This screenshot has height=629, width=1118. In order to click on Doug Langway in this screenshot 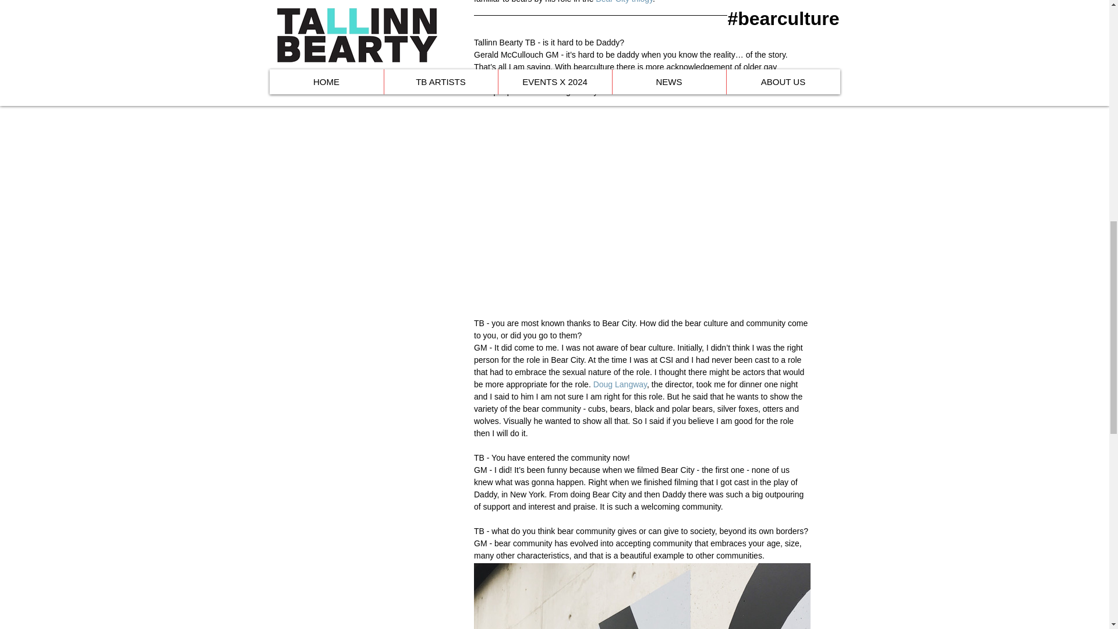, I will do `click(619, 384)`.